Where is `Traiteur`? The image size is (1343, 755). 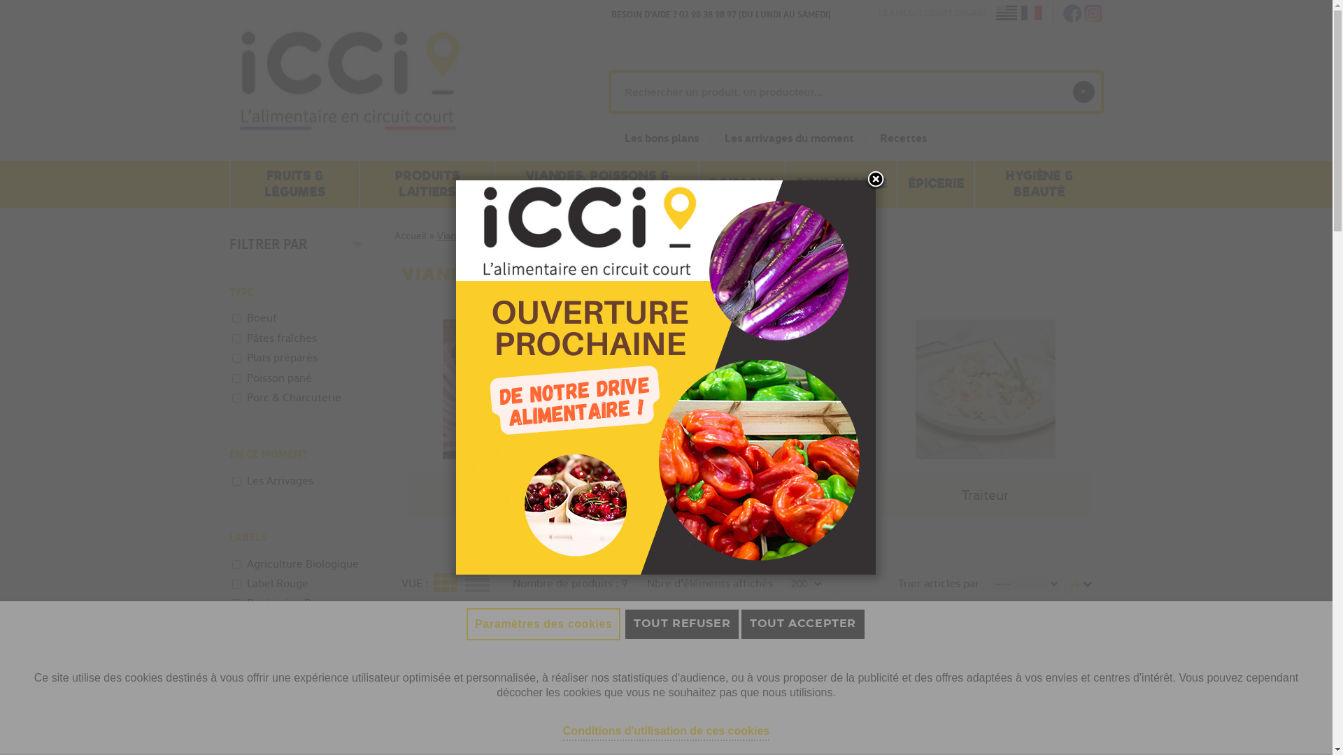 Traiteur is located at coordinates (986, 495).